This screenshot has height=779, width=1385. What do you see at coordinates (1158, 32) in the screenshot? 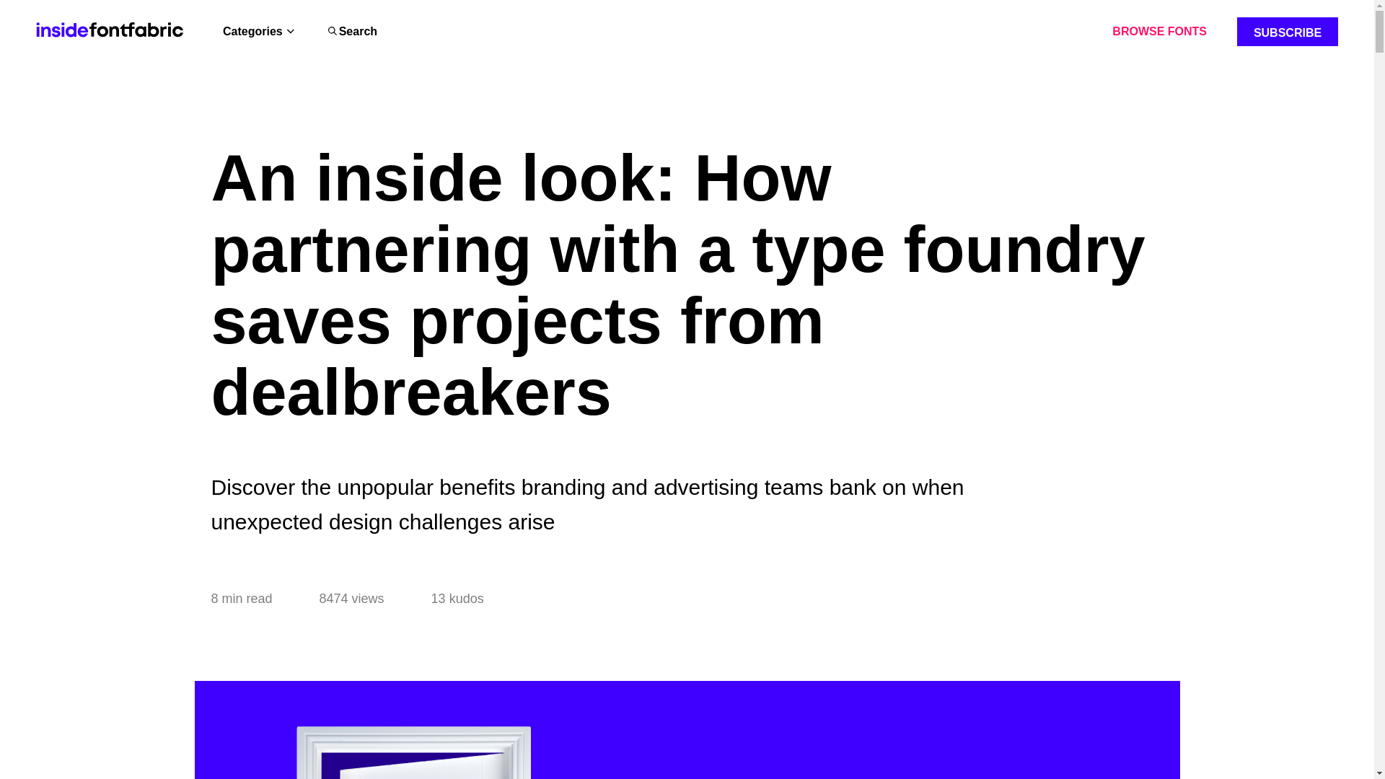
I see `BROWSE FONTS` at bounding box center [1158, 32].